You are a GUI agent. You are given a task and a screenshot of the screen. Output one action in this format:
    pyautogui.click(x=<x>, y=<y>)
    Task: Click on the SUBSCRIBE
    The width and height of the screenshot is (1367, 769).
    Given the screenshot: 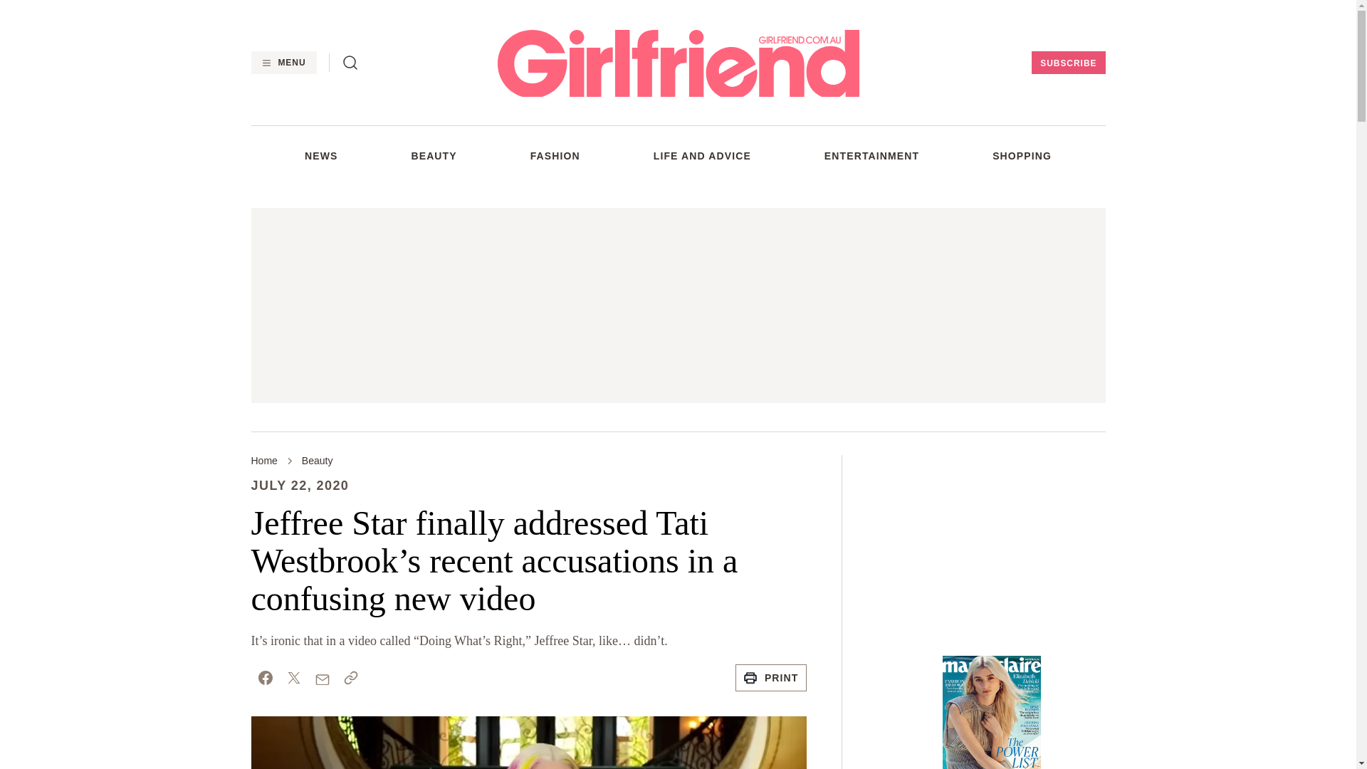 What is the action you would take?
    pyautogui.click(x=1068, y=63)
    